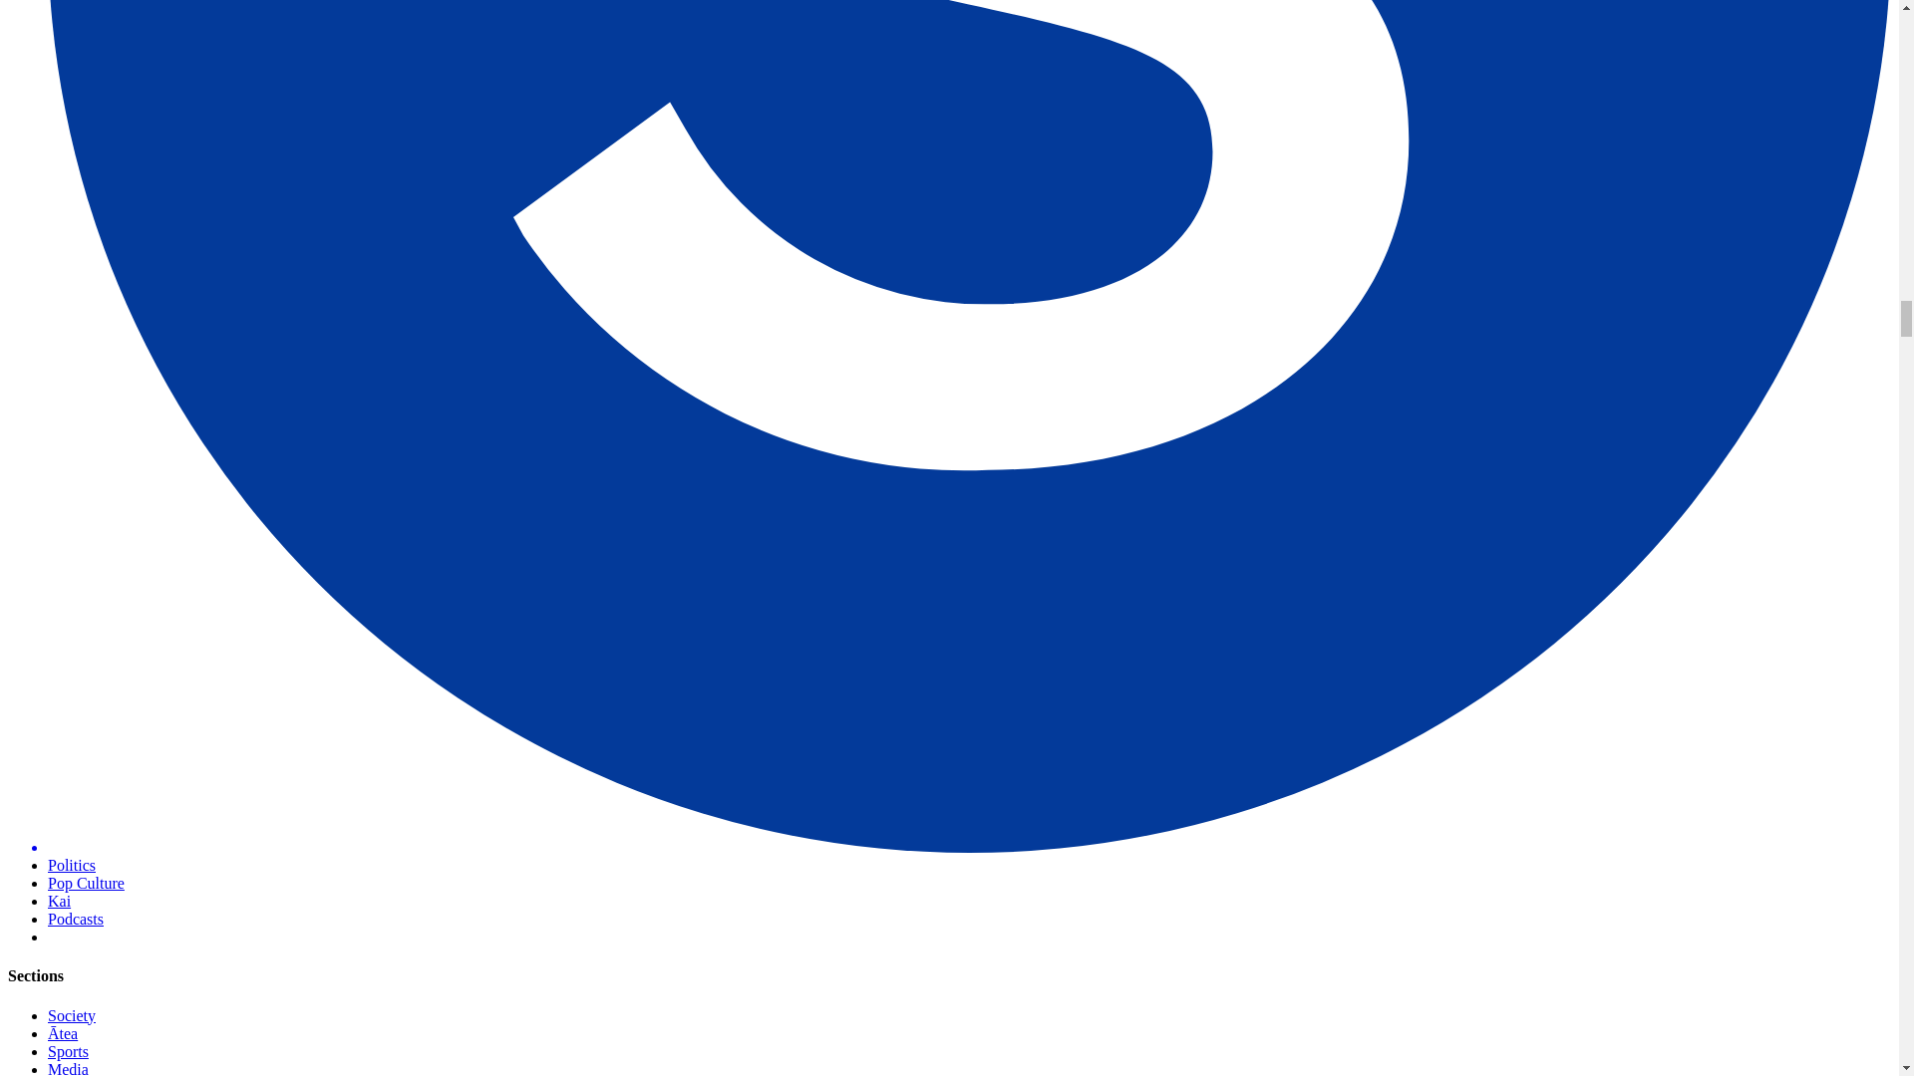 This screenshot has width=1914, height=1076. I want to click on Politics, so click(72, 865).